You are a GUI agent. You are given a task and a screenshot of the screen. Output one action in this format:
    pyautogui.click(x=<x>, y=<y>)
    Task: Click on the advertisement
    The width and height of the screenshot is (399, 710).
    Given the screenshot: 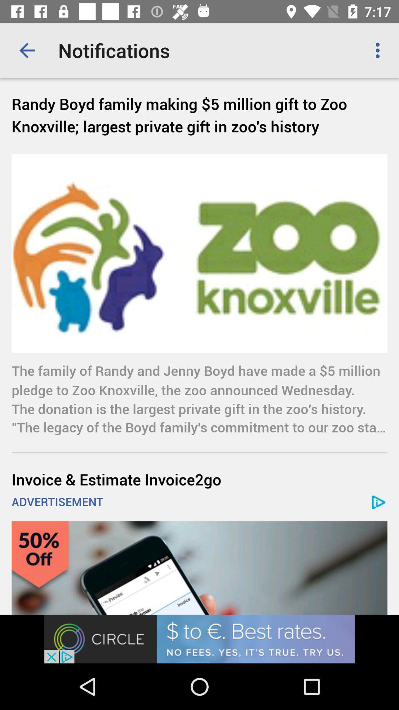 What is the action you would take?
    pyautogui.click(x=199, y=568)
    